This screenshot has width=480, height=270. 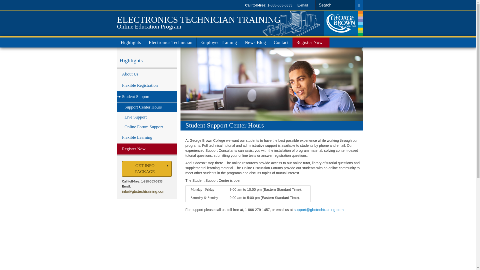 What do you see at coordinates (199, 19) in the screenshot?
I see `Home` at bounding box center [199, 19].